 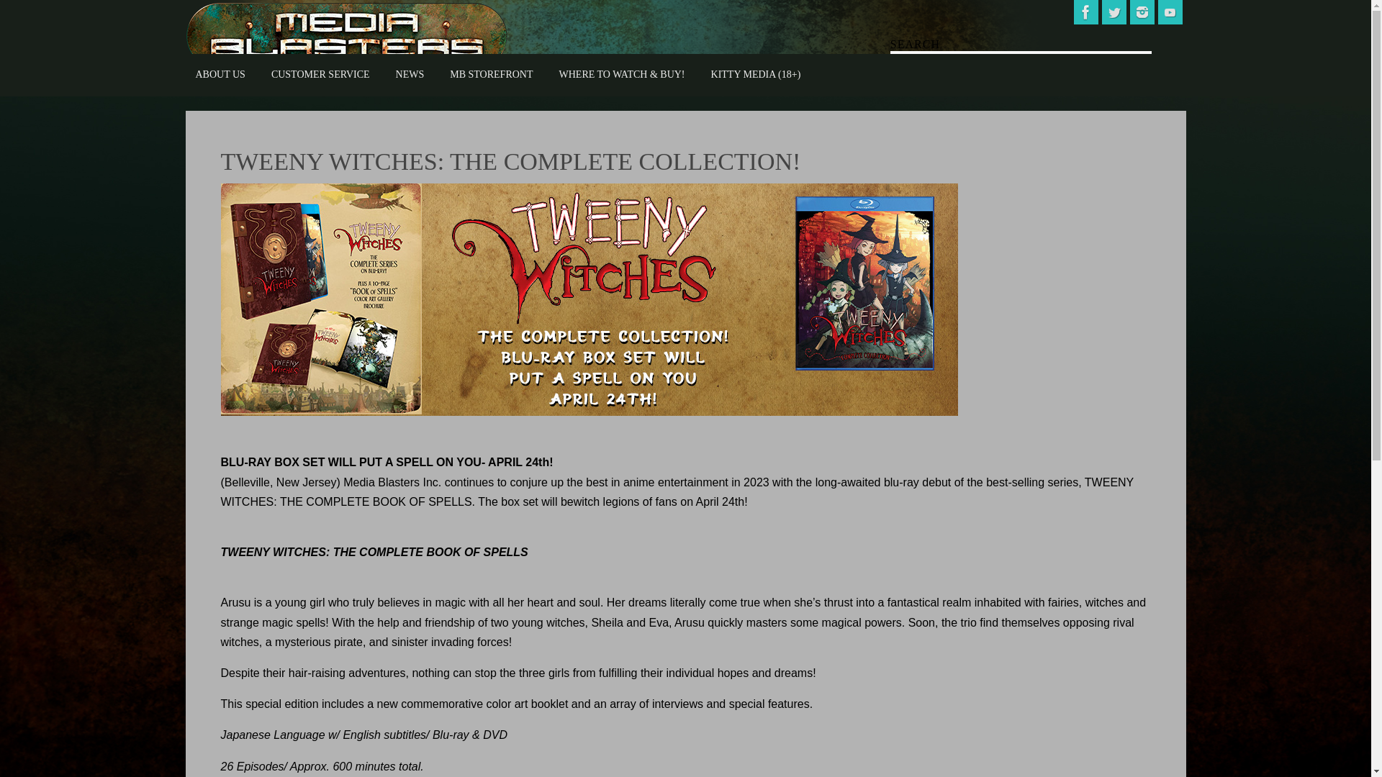 What do you see at coordinates (1085, 12) in the screenshot?
I see `Facebook` at bounding box center [1085, 12].